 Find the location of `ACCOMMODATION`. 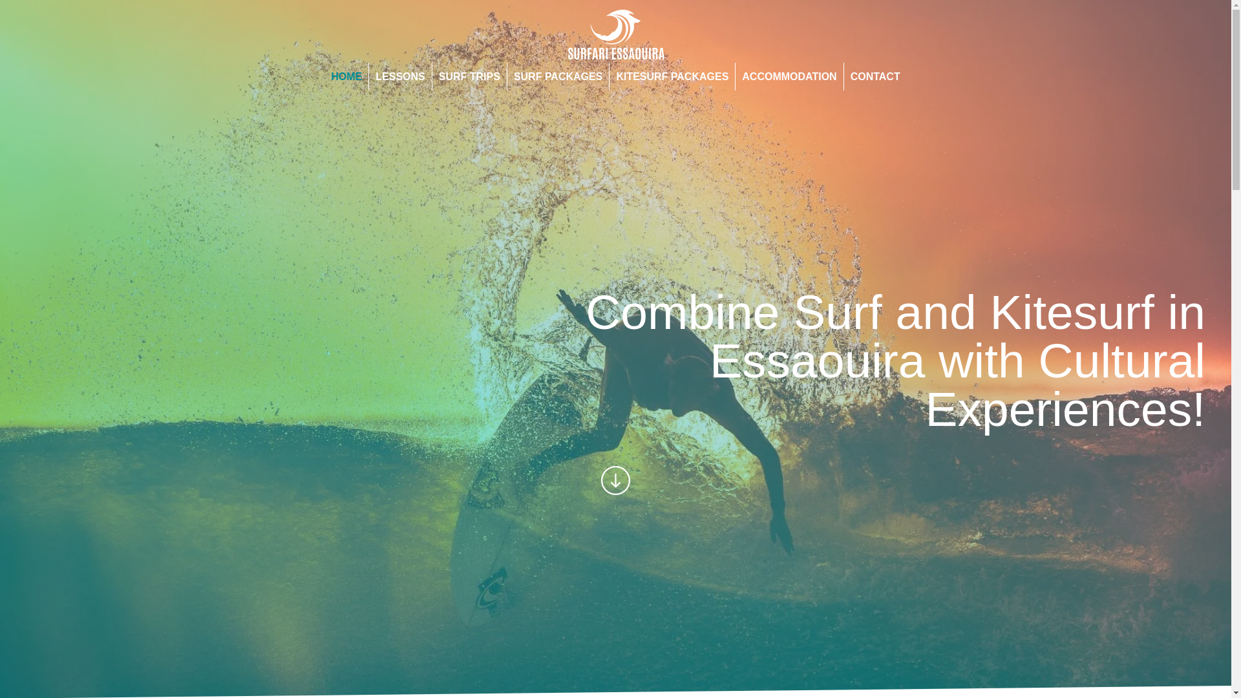

ACCOMMODATION is located at coordinates (789, 76).